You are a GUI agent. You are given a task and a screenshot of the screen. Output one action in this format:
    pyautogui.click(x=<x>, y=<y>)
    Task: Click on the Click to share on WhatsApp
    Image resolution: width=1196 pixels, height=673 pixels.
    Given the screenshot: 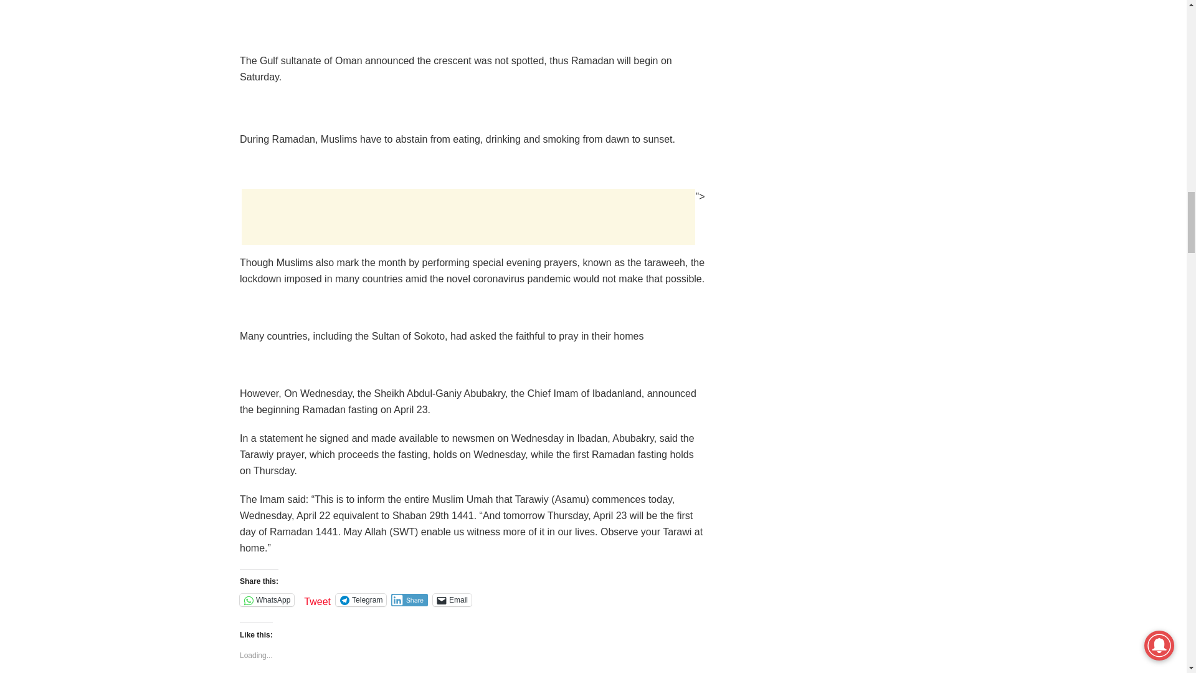 What is the action you would take?
    pyautogui.click(x=267, y=599)
    